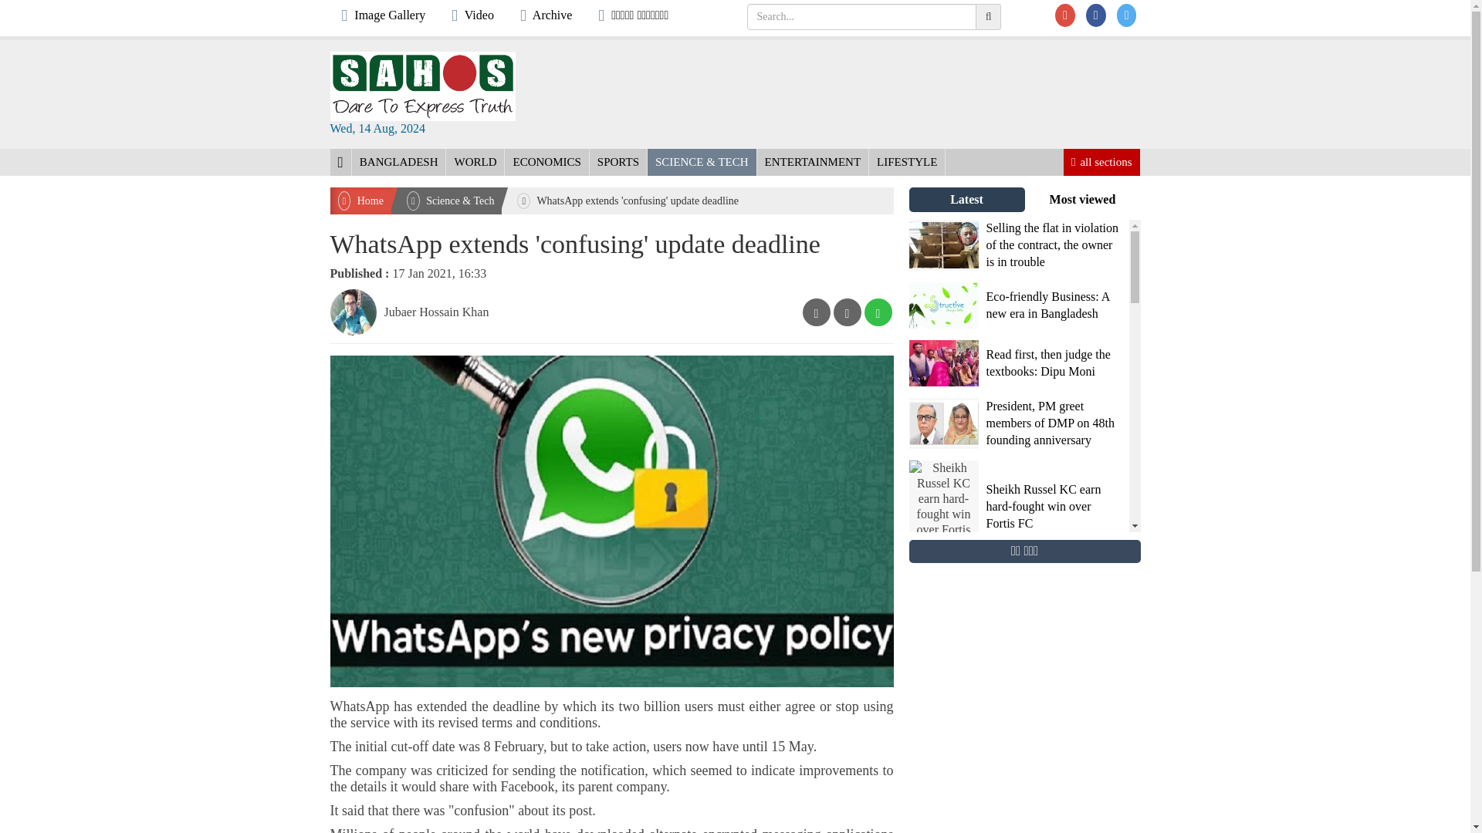  What do you see at coordinates (474, 162) in the screenshot?
I see `WORLD` at bounding box center [474, 162].